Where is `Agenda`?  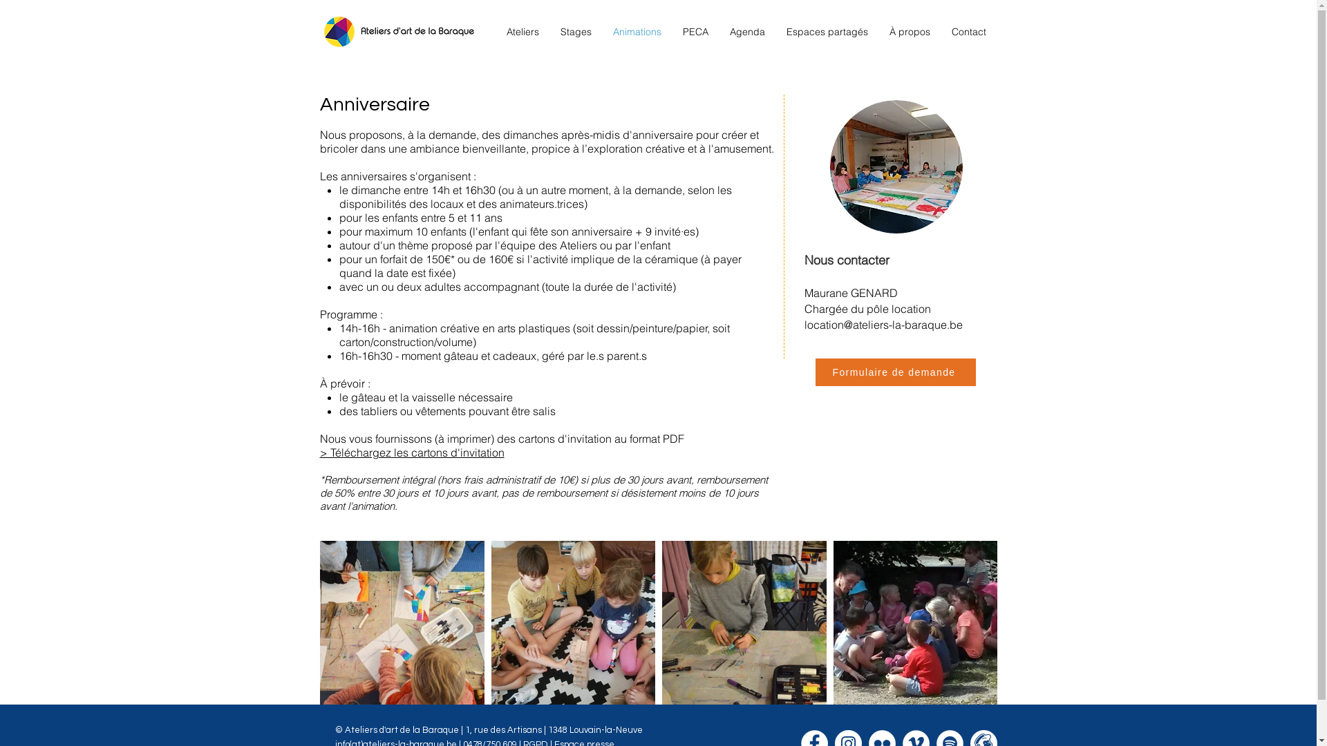
Agenda is located at coordinates (747, 32).